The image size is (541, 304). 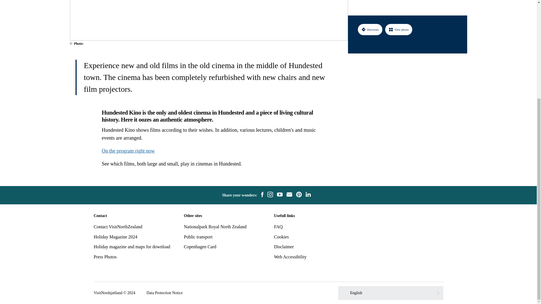 I want to click on Holiday magazine and maps for download, so click(x=132, y=247).